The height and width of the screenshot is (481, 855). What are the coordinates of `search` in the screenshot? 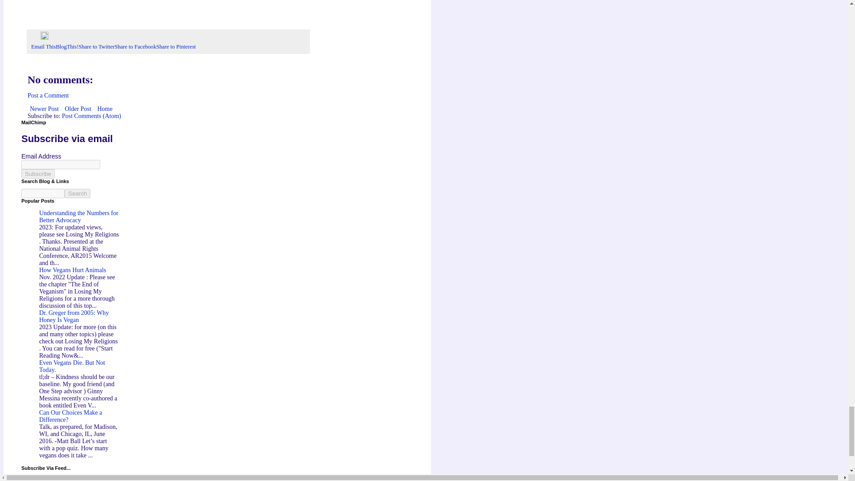 It's located at (77, 193).